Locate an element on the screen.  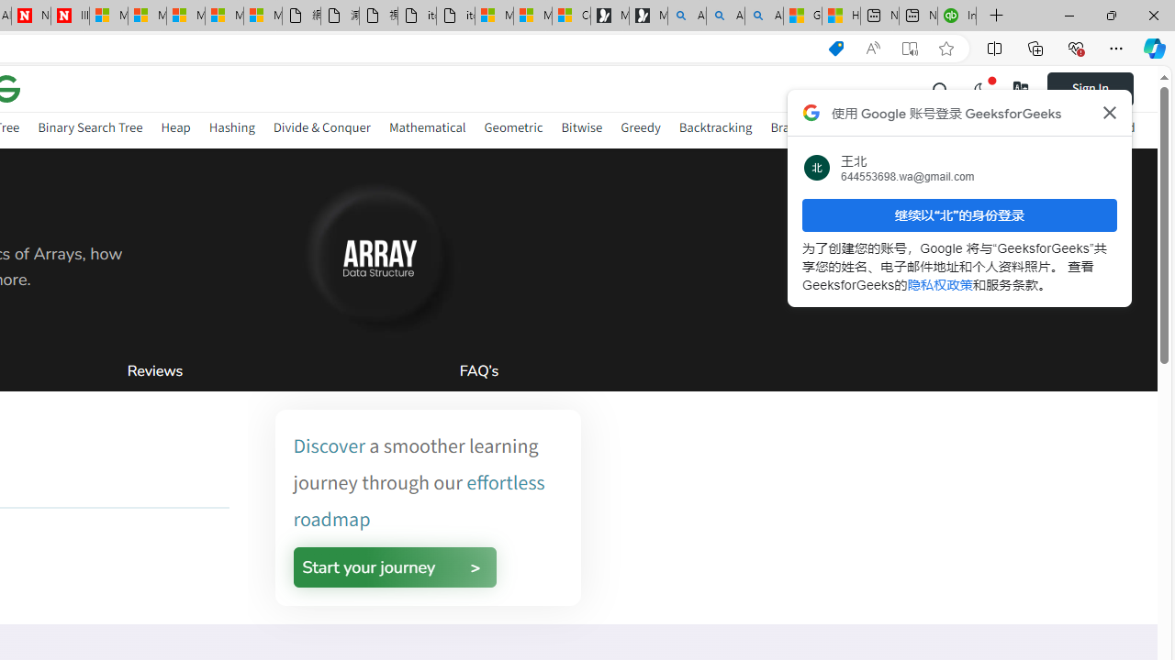
Consumer Health Data Privacy Policy is located at coordinates (571, 16).